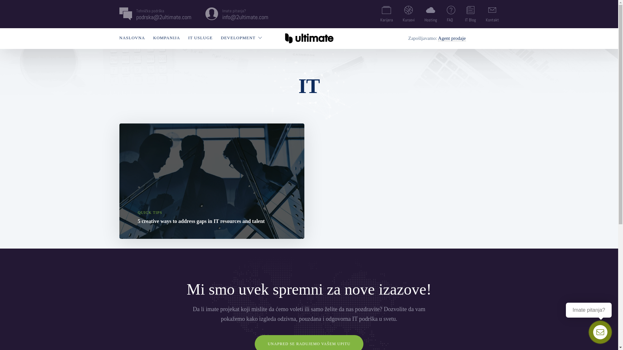  I want to click on DEVELOPMENT, so click(238, 38).